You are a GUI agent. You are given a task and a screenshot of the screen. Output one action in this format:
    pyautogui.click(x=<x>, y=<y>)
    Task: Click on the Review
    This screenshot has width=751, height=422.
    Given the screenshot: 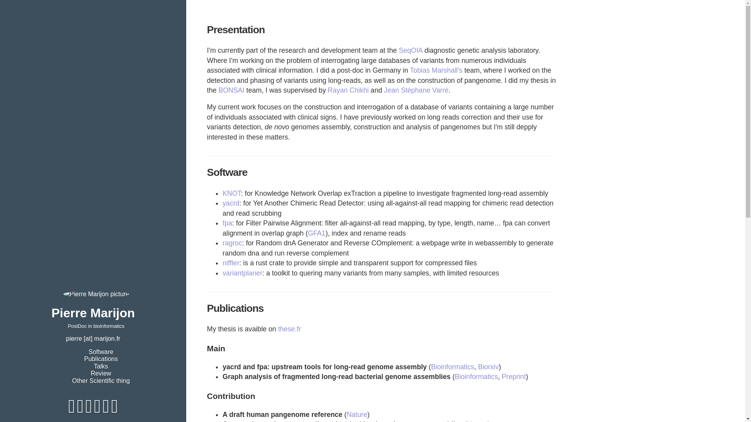 What is the action you would take?
    pyautogui.click(x=101, y=374)
    